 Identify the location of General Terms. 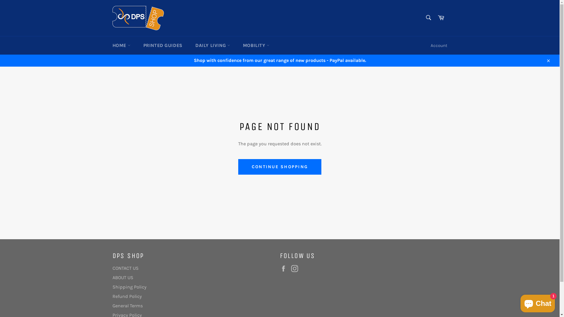
(127, 306).